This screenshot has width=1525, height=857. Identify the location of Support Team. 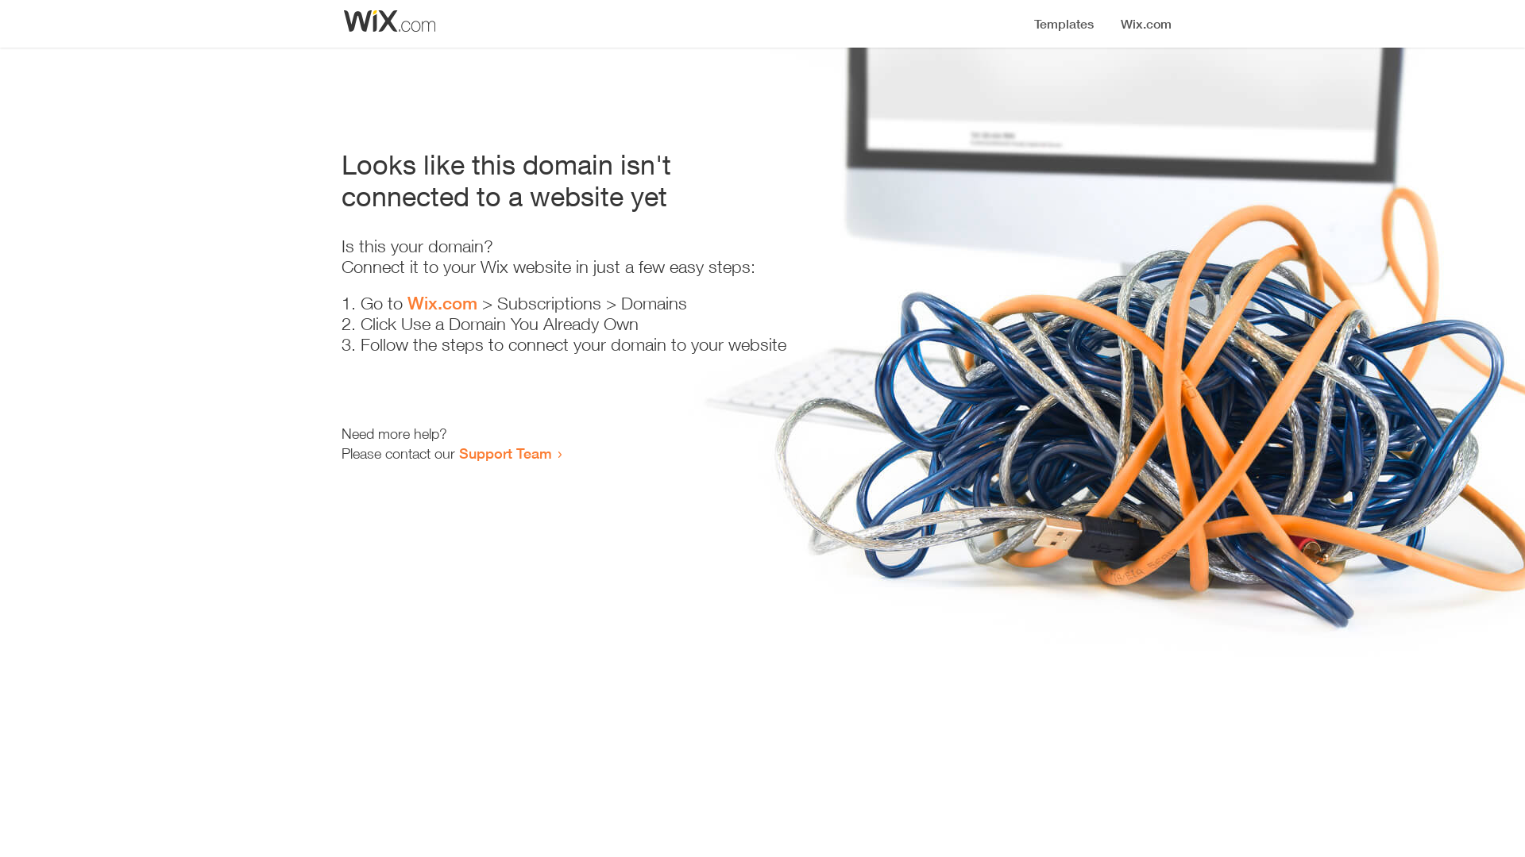
(505, 453).